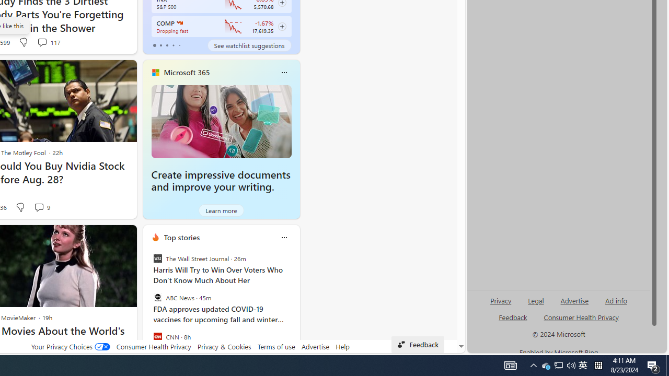 The height and width of the screenshot is (376, 669). Describe the element at coordinates (222, 121) in the screenshot. I see `Create impressive documents and improve your writing.` at that location.